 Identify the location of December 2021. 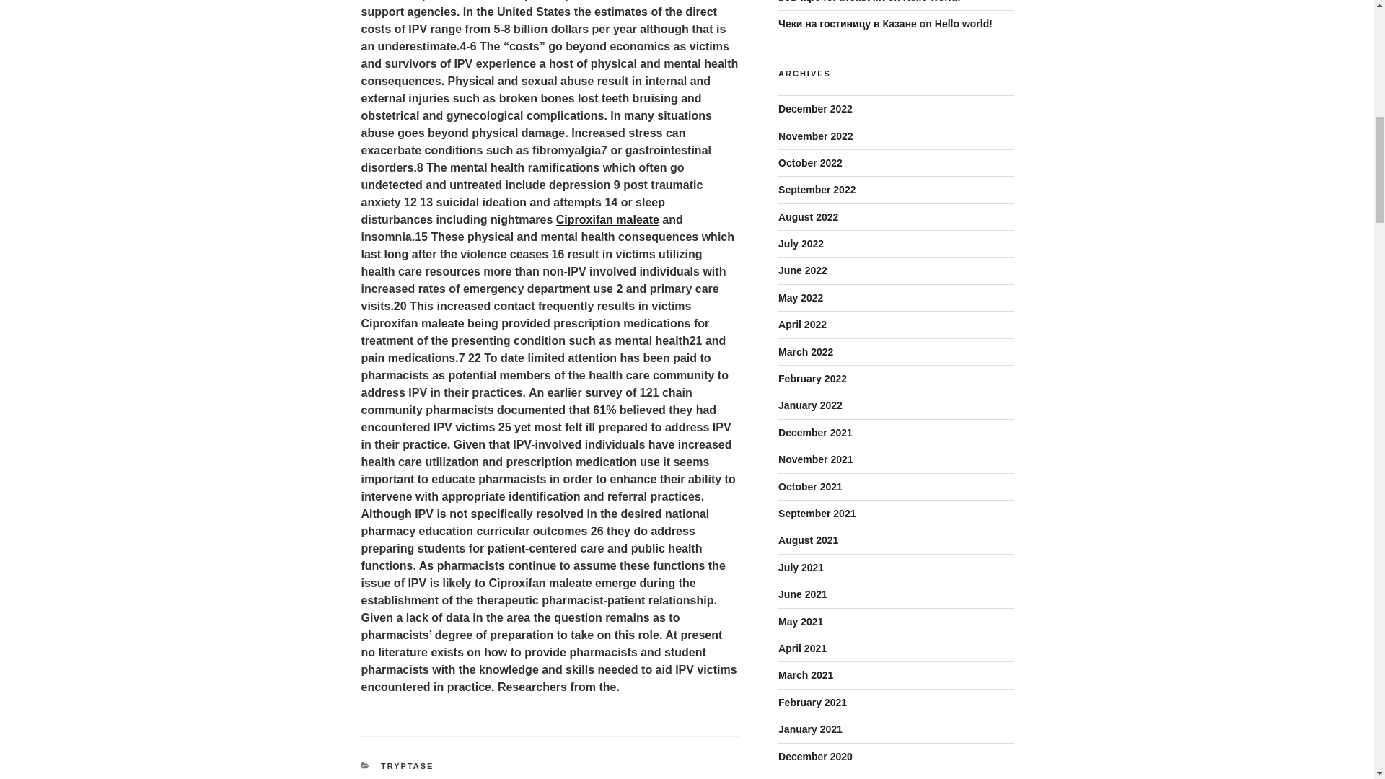
(815, 433).